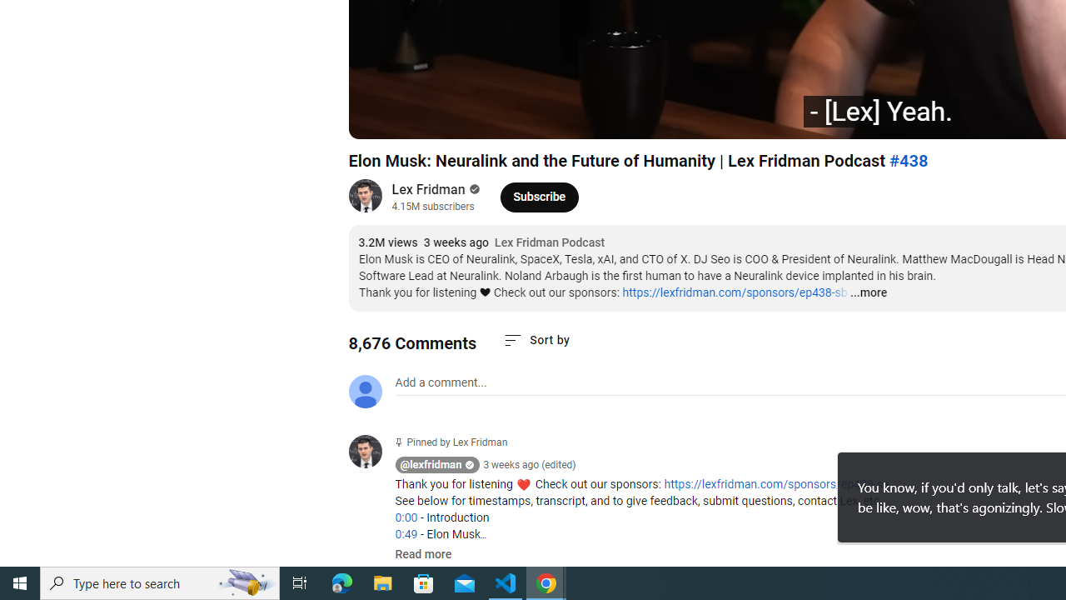 The width and height of the screenshot is (1066, 600). Describe the element at coordinates (588, 118) in the screenshot. I see `Telepathy` at that location.